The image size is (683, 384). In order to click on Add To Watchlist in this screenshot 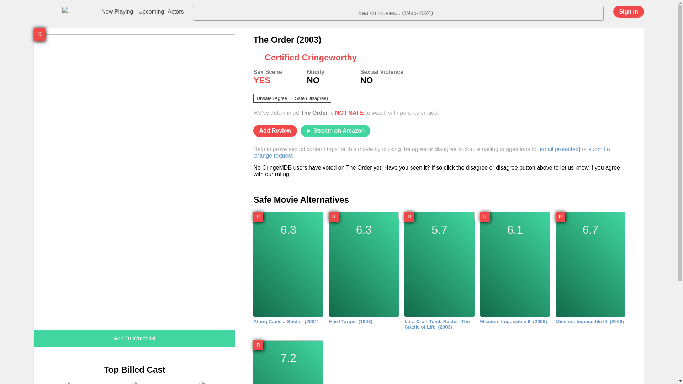, I will do `click(134, 383)`.